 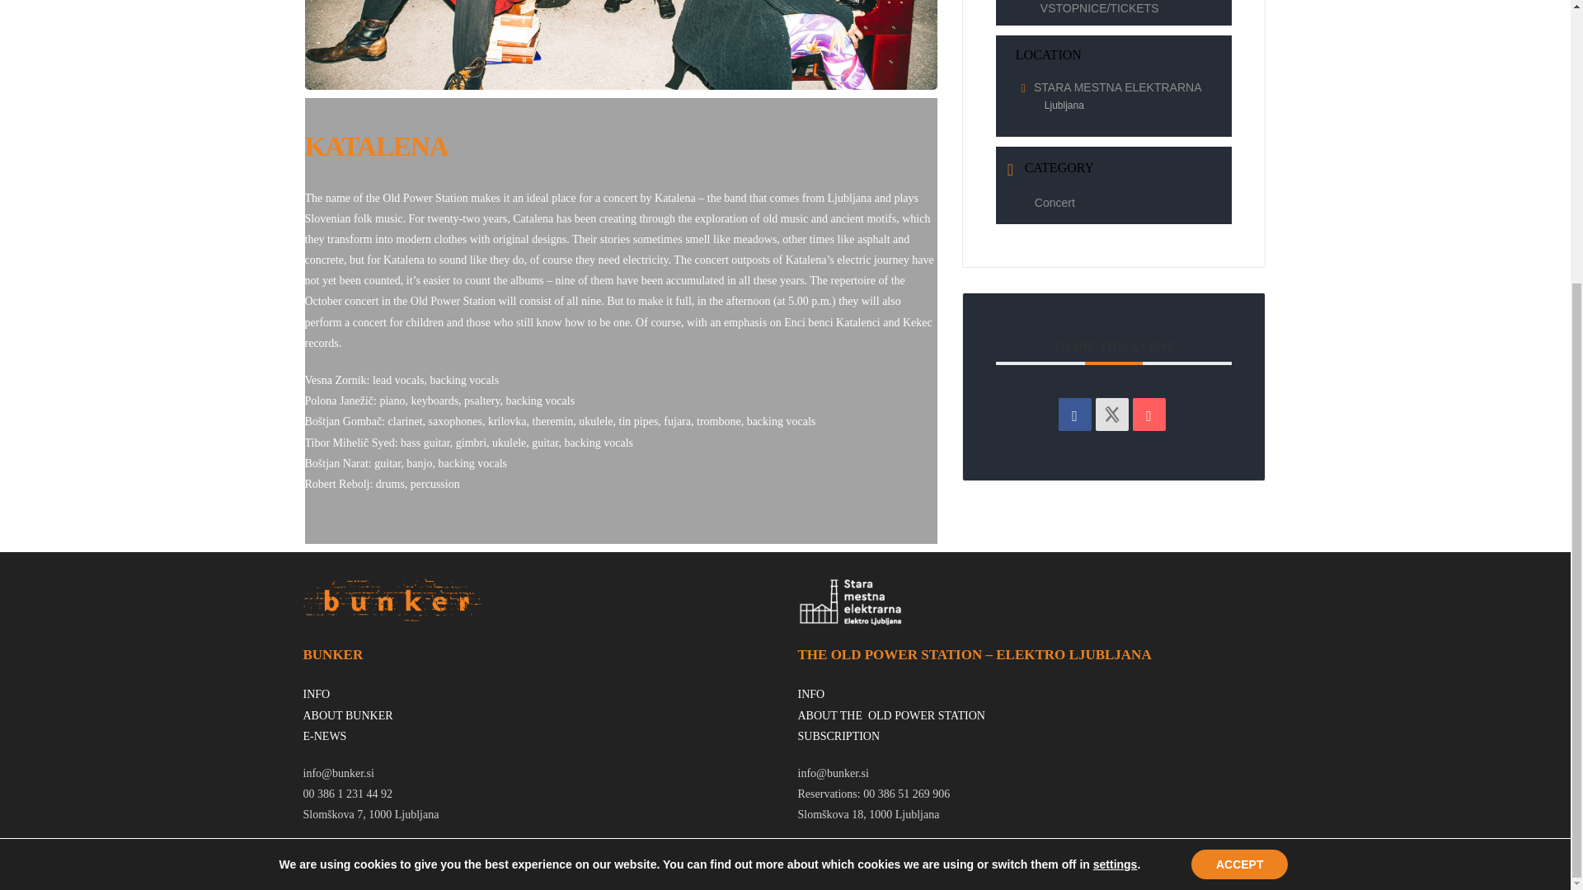 I want to click on INFO, so click(x=317, y=694).